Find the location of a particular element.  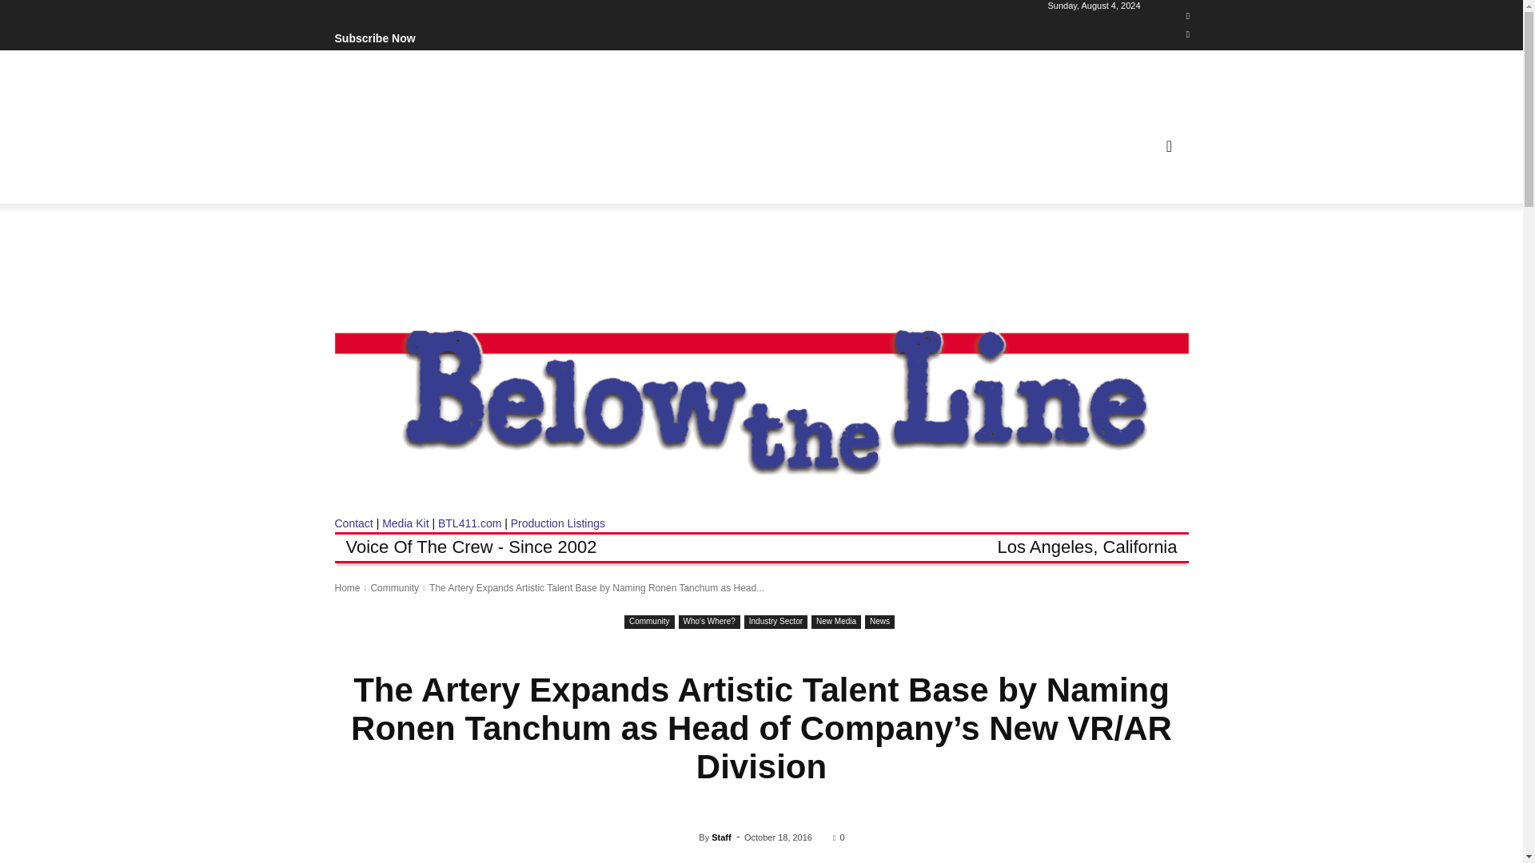

Twitter is located at coordinates (1188, 35).